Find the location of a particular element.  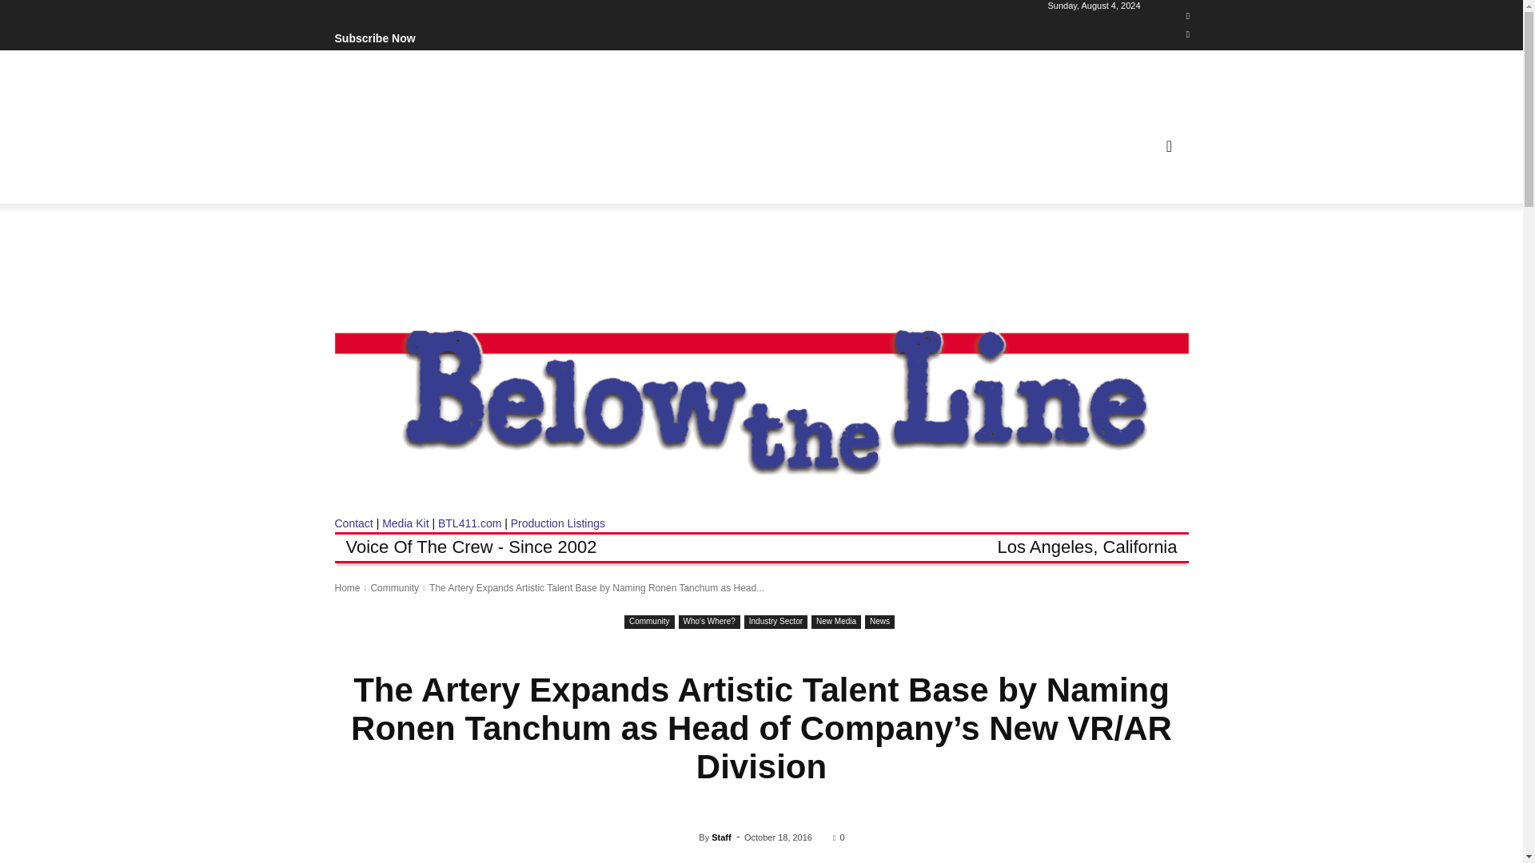

Twitter is located at coordinates (1188, 35).